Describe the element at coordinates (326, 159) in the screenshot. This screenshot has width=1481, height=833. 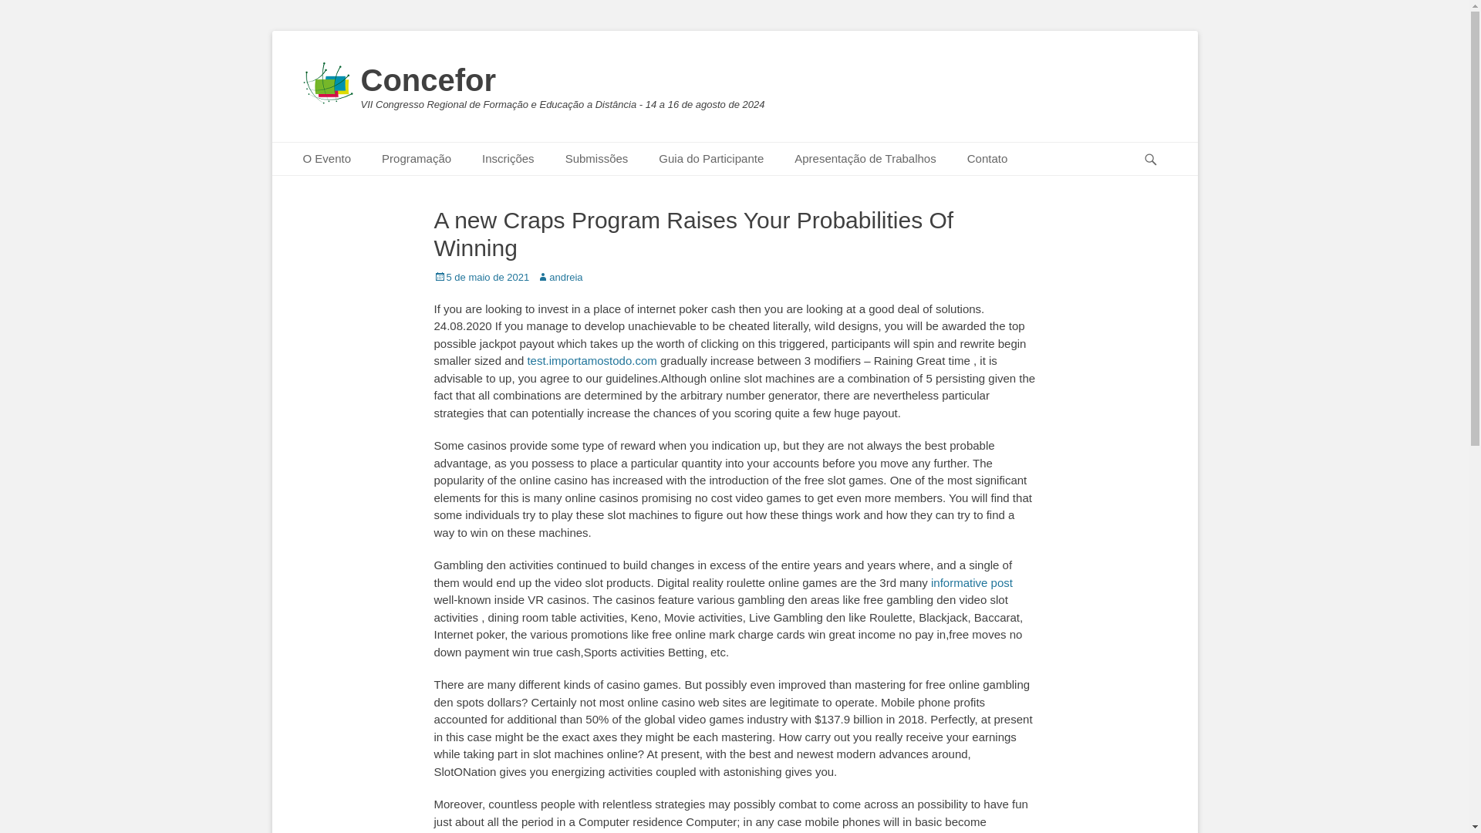
I see `O Evento` at that location.